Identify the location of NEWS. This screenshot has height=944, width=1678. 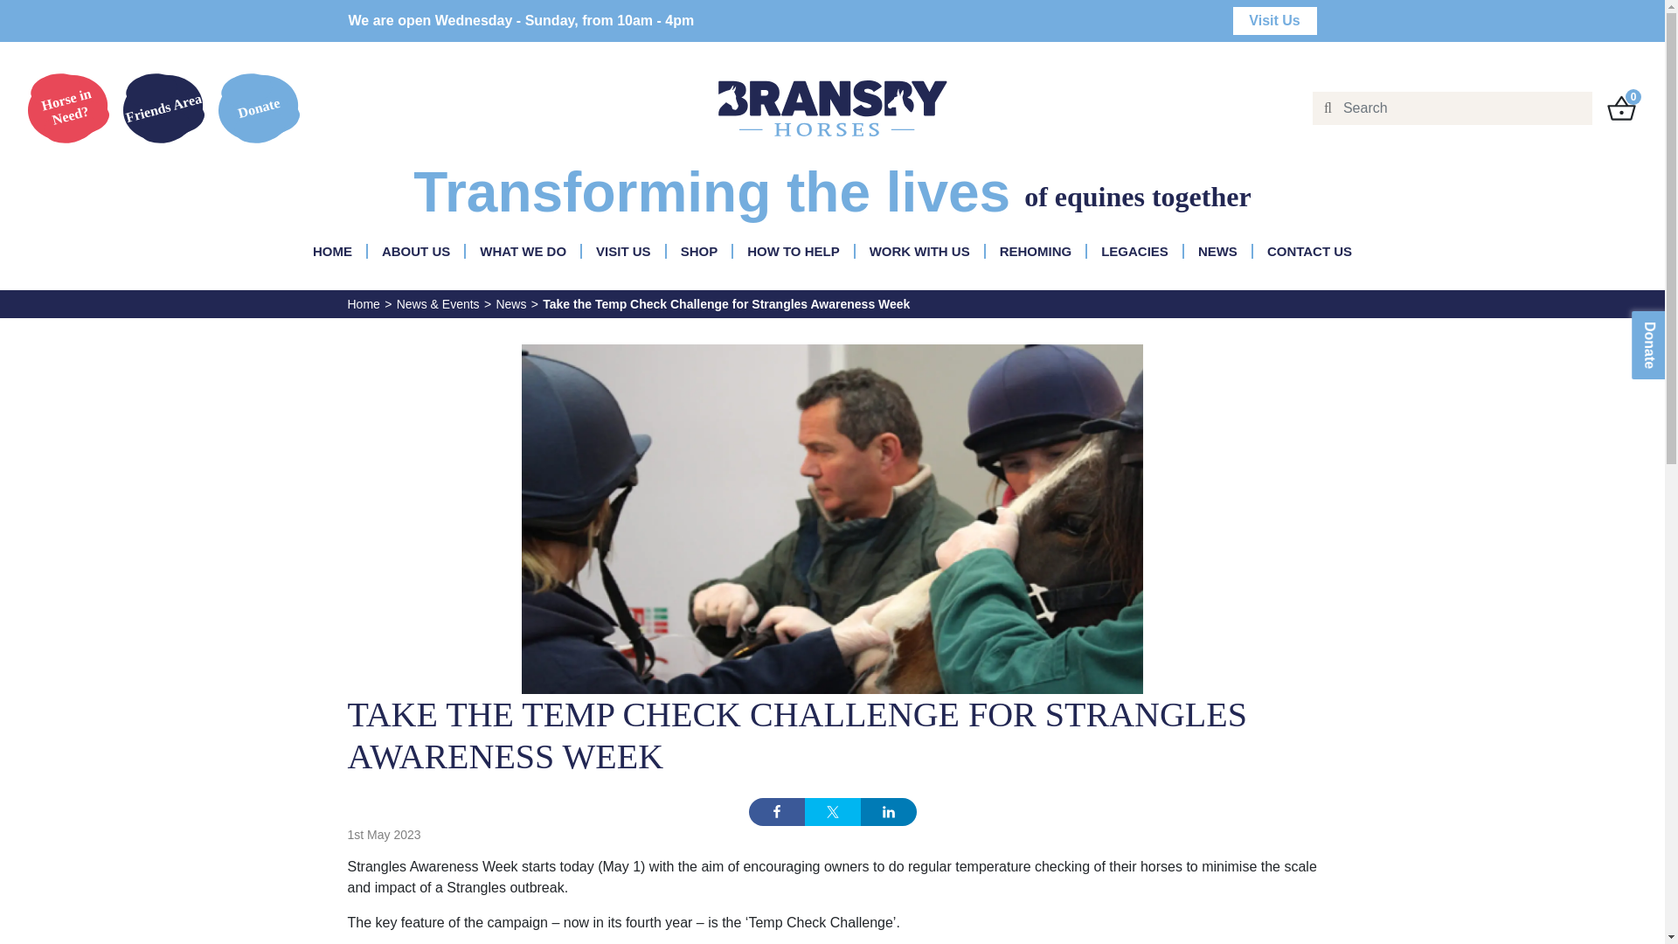
(1217, 250).